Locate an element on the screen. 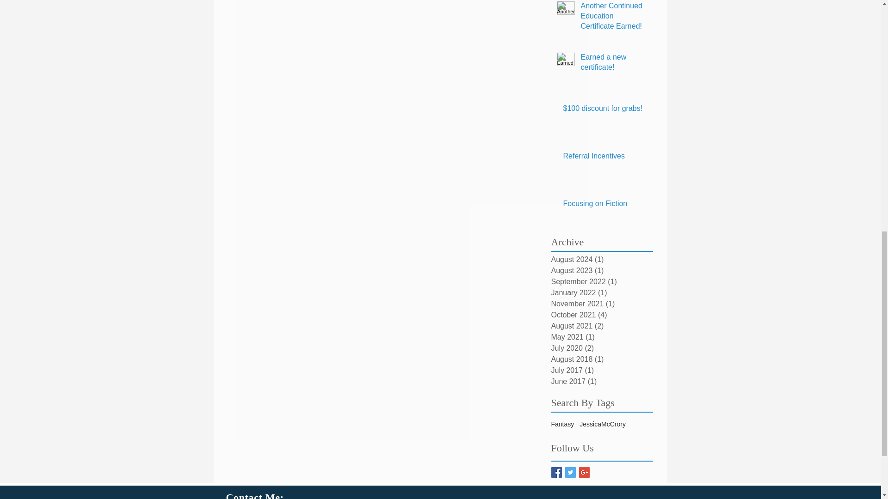 This screenshot has height=499, width=888. Referral Incentives is located at coordinates (605, 158).